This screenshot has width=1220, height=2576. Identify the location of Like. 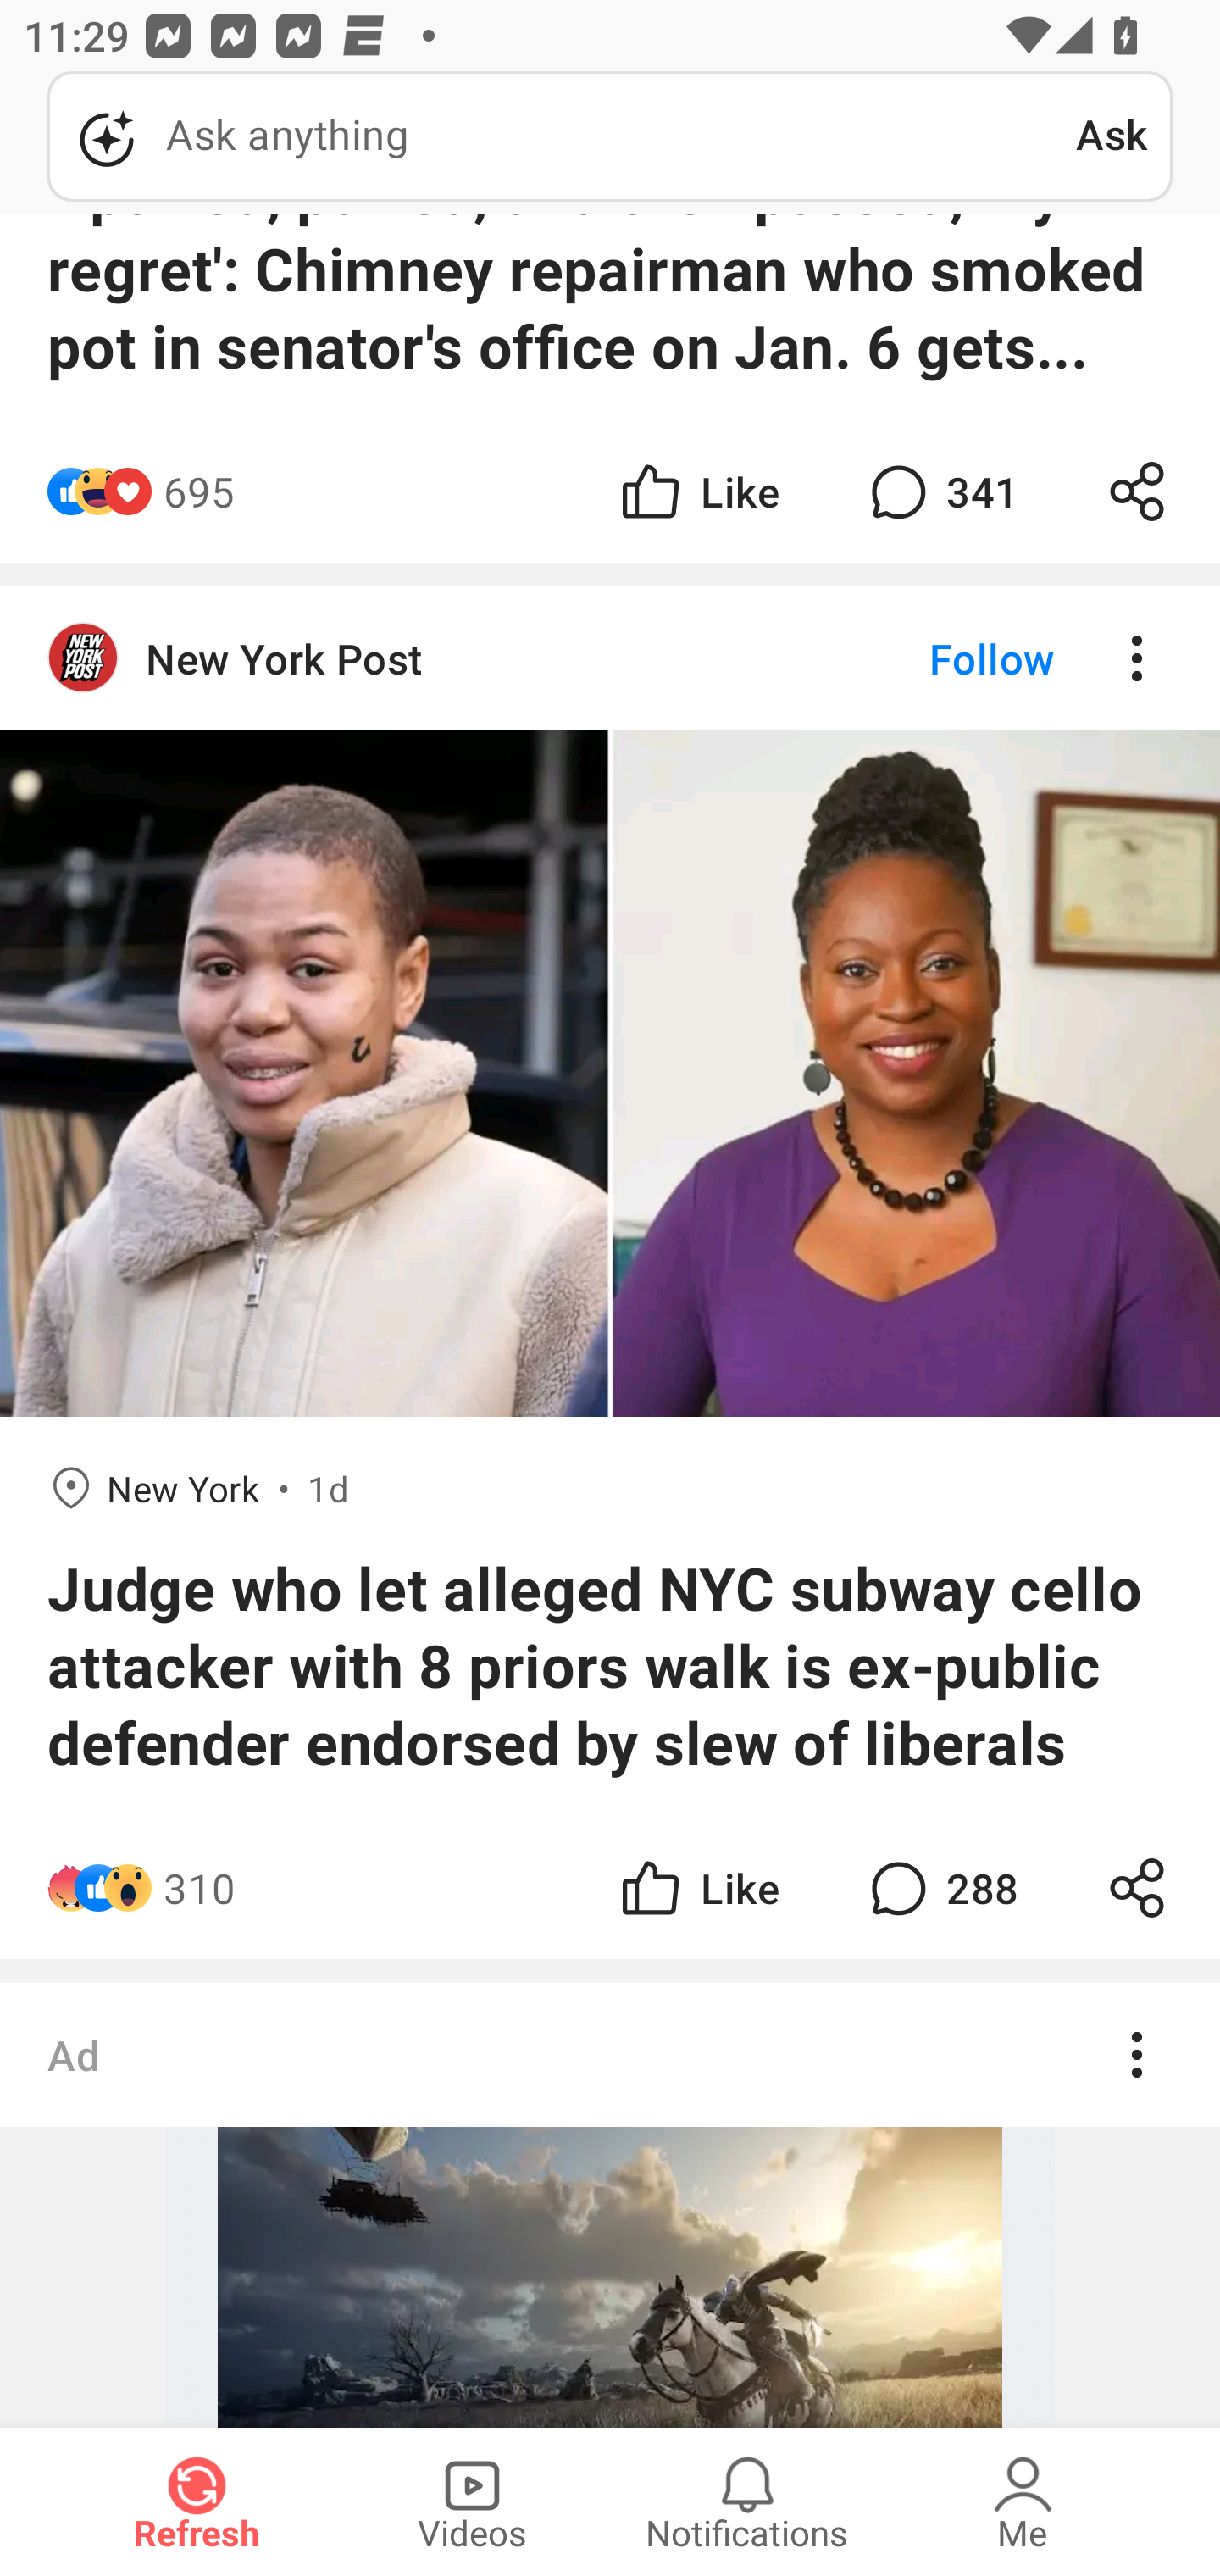
(698, 490).